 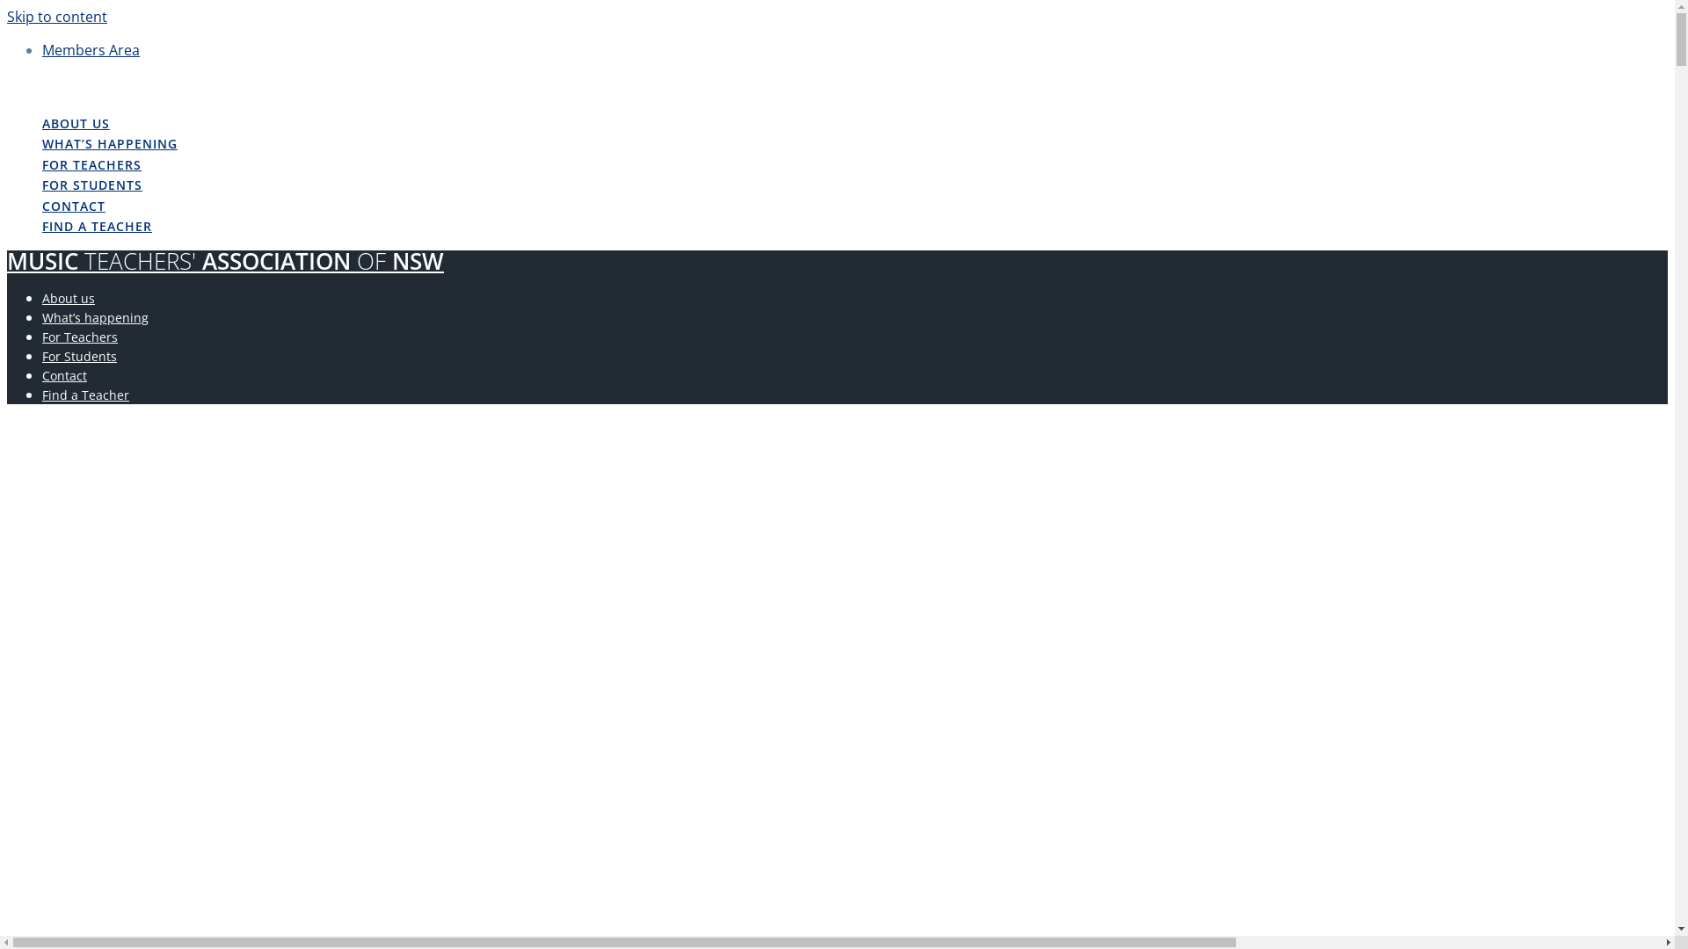 I want to click on Skip to content, so click(x=57, y=17).